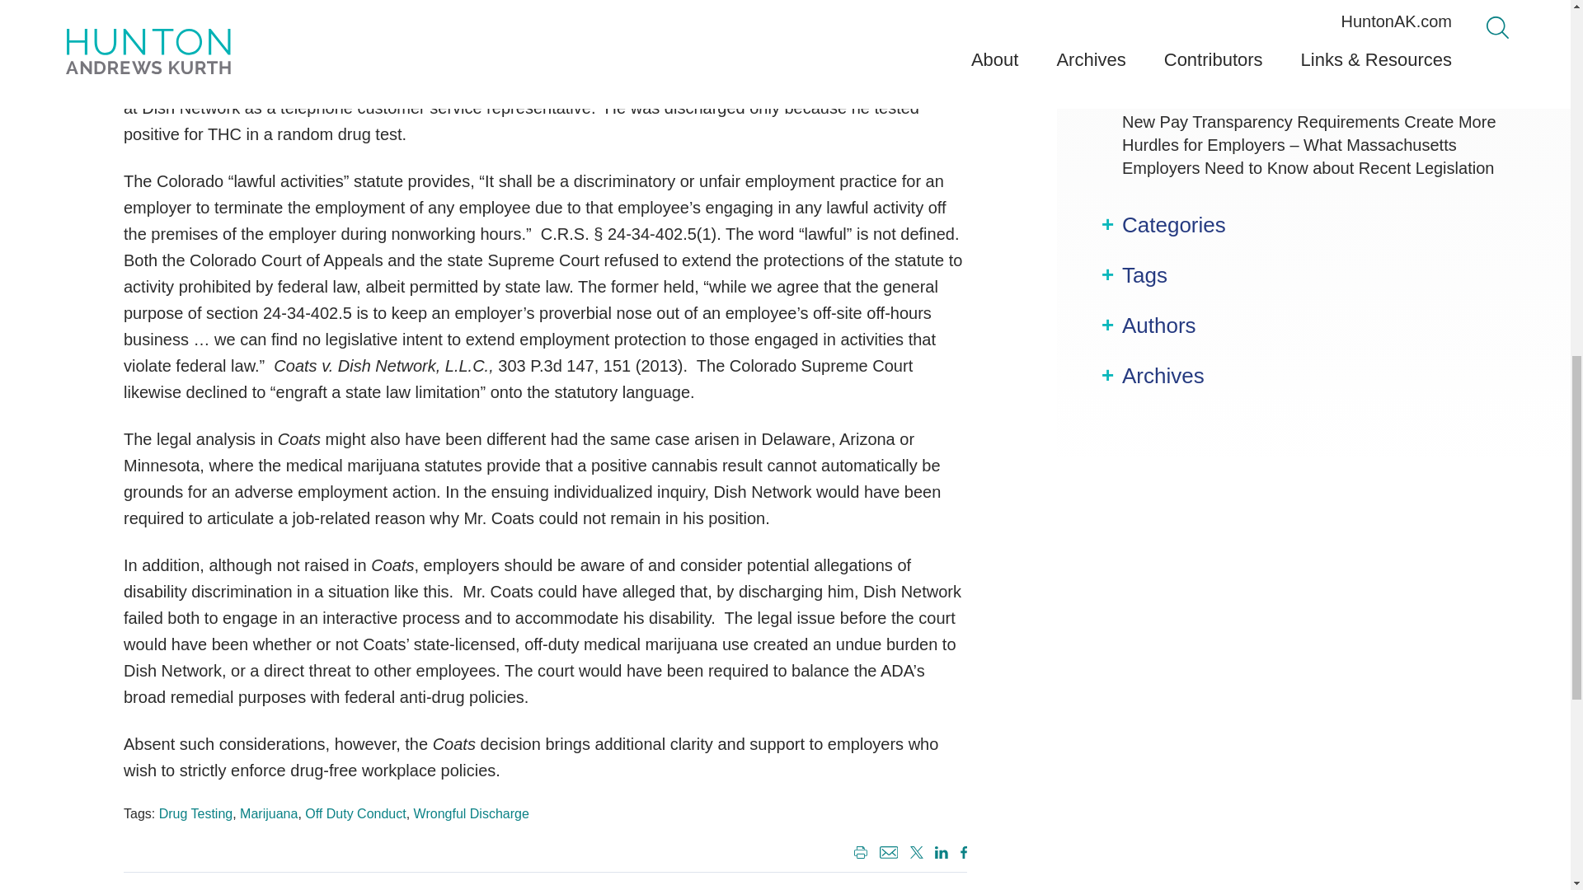 Image resolution: width=1583 pixels, height=890 pixels. What do you see at coordinates (887, 854) in the screenshot?
I see `Email` at bounding box center [887, 854].